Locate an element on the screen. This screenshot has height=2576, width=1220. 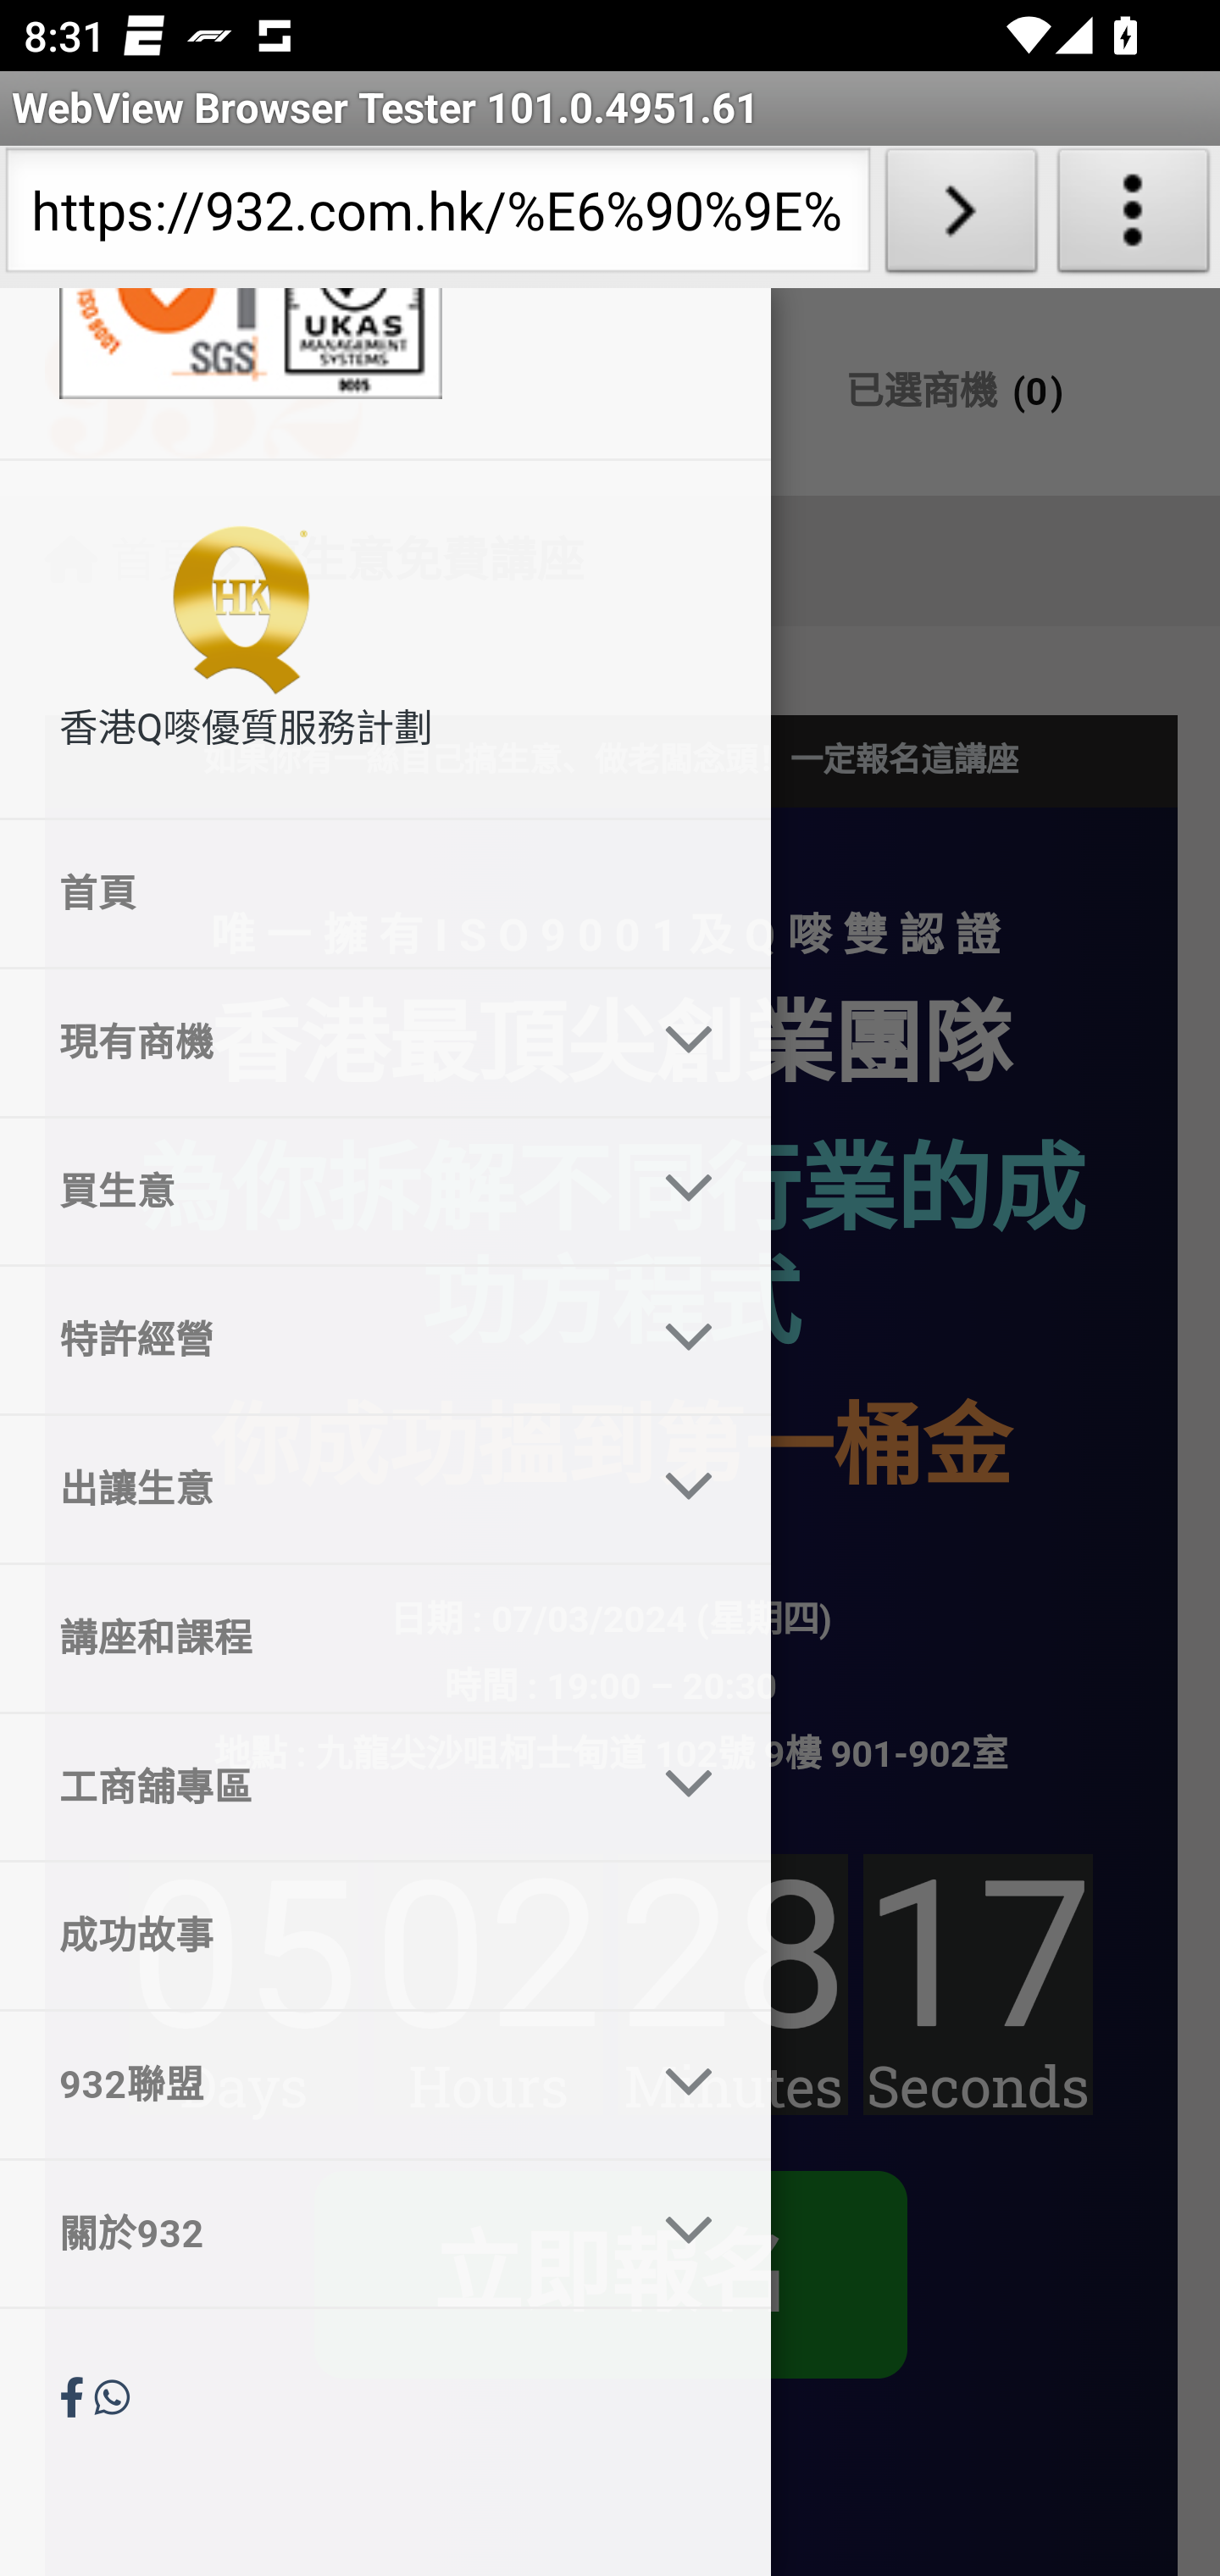
特許經營 is located at coordinates (312, 1341).